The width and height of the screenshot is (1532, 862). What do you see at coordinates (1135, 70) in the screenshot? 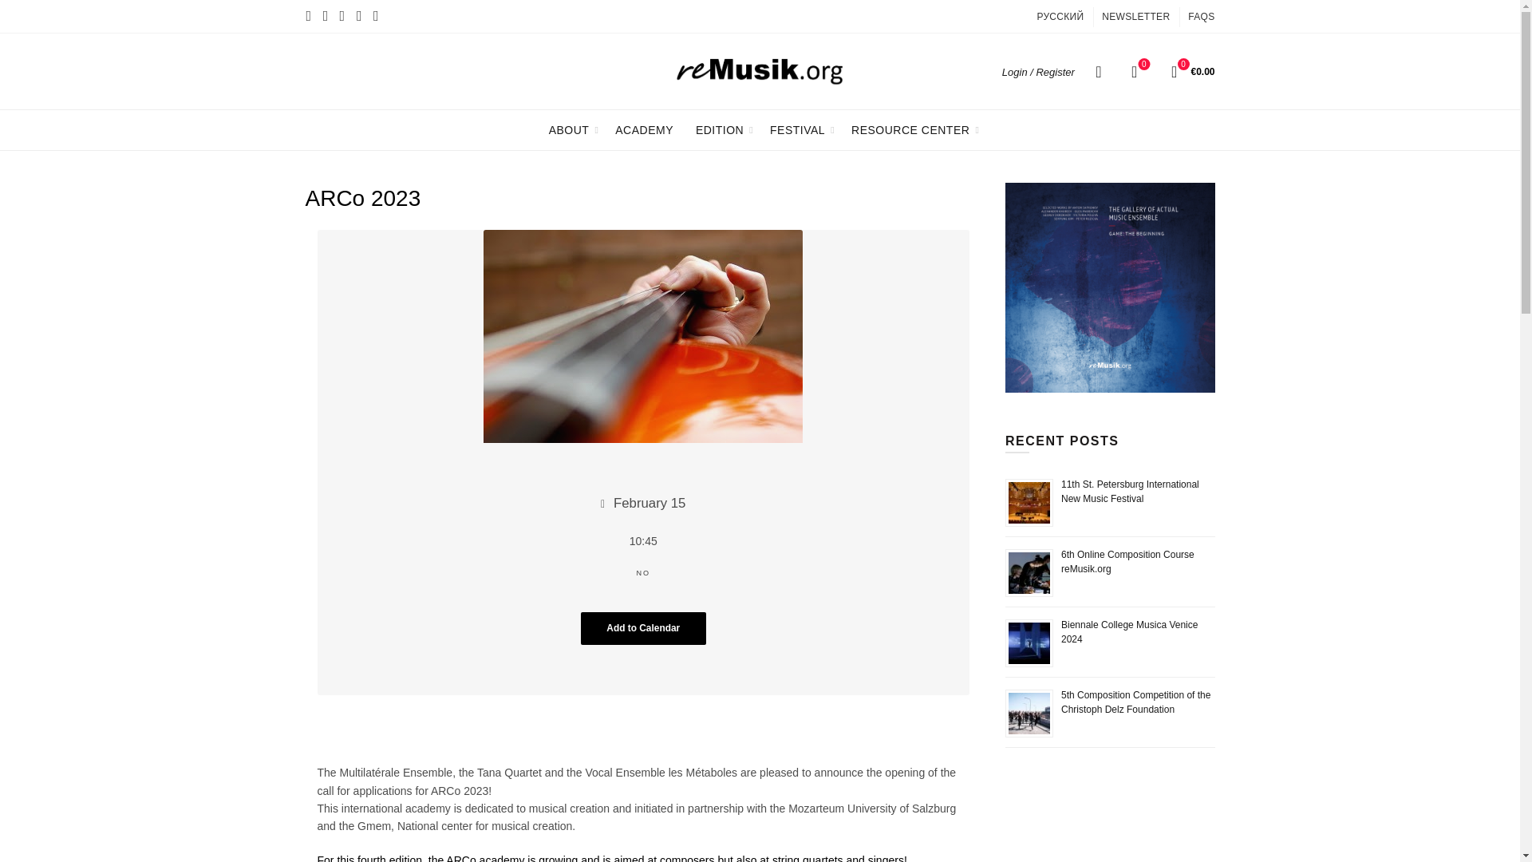
I see `FAQS` at bounding box center [1135, 70].